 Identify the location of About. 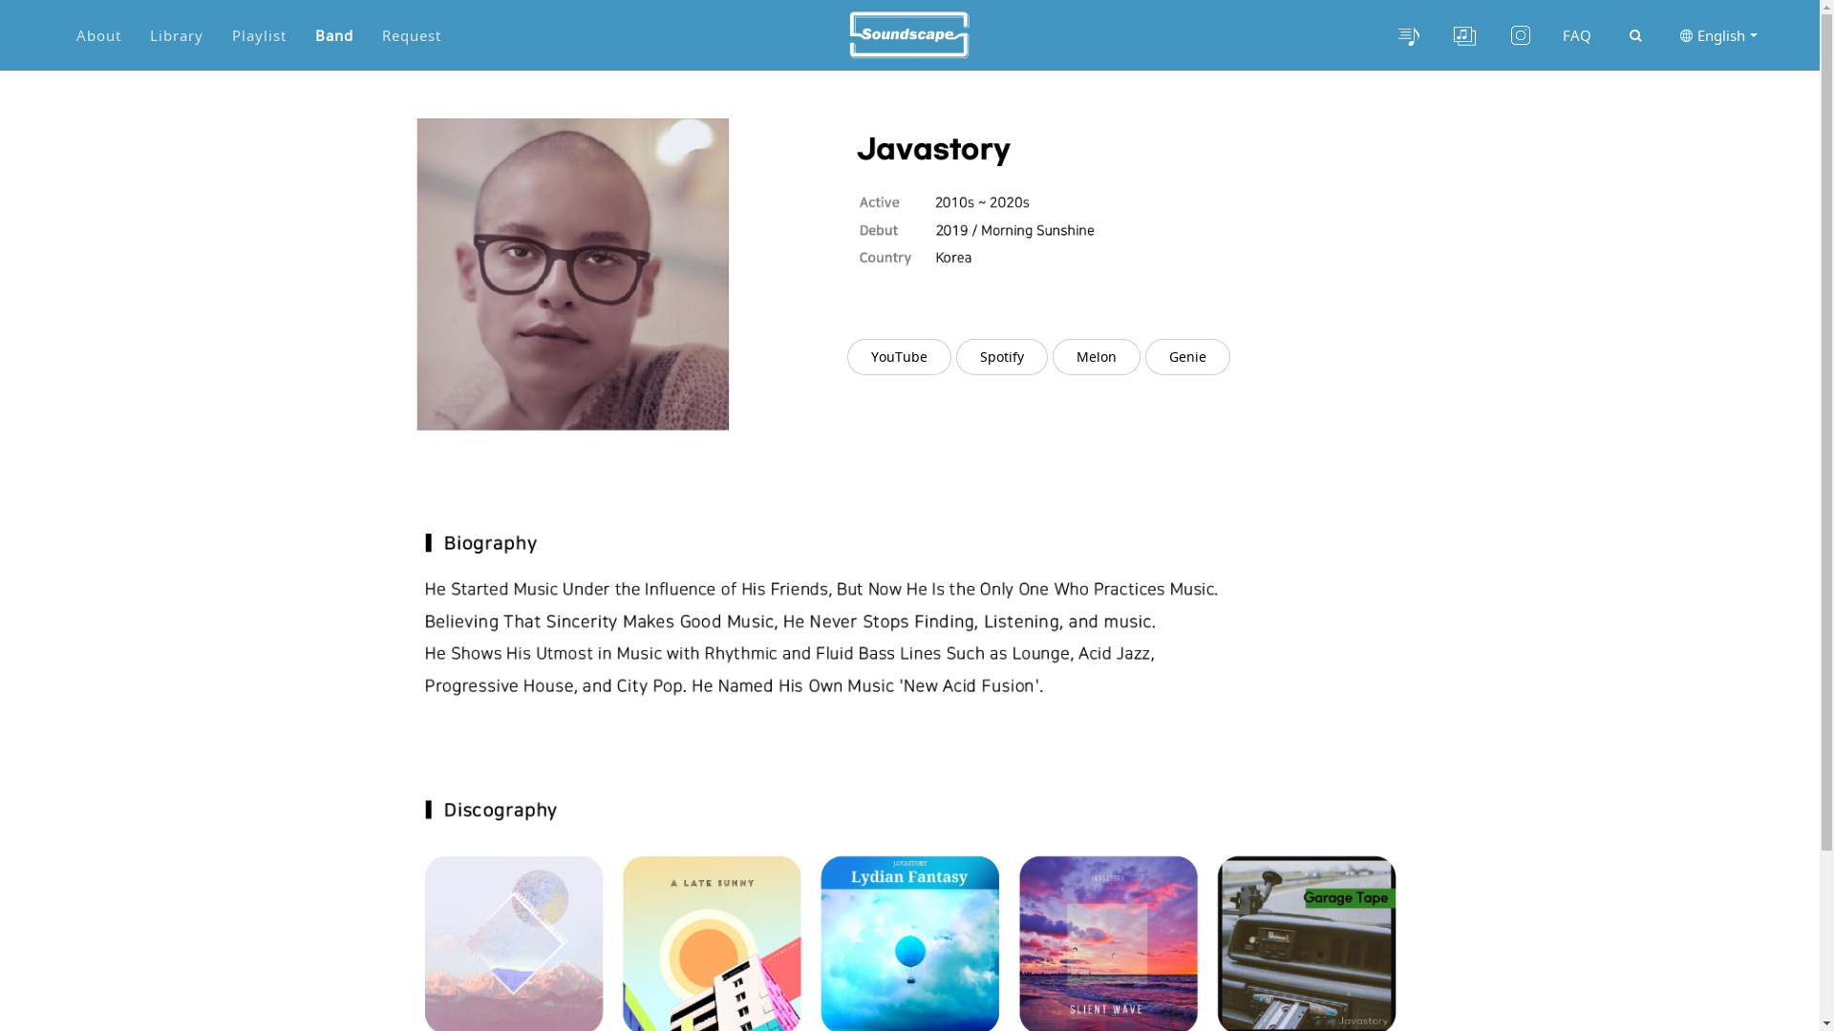
(99, 35).